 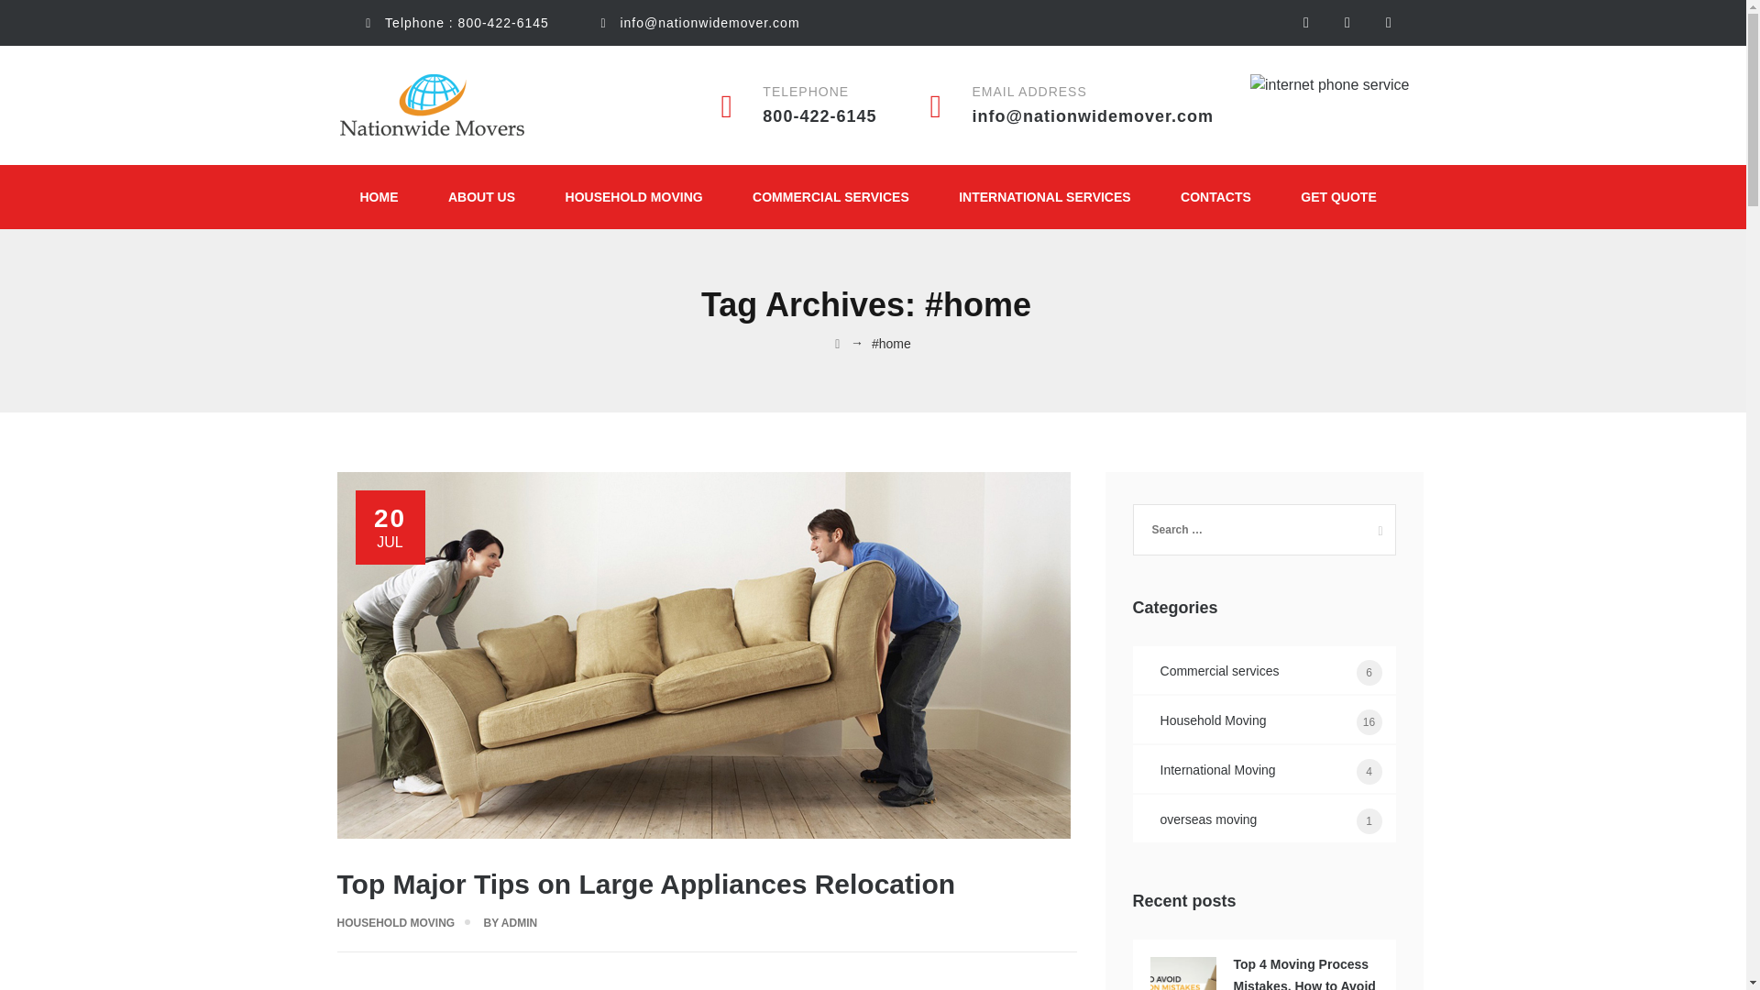 I want to click on Top Major Tips on Large Appliances Relocation, so click(x=646, y=884).